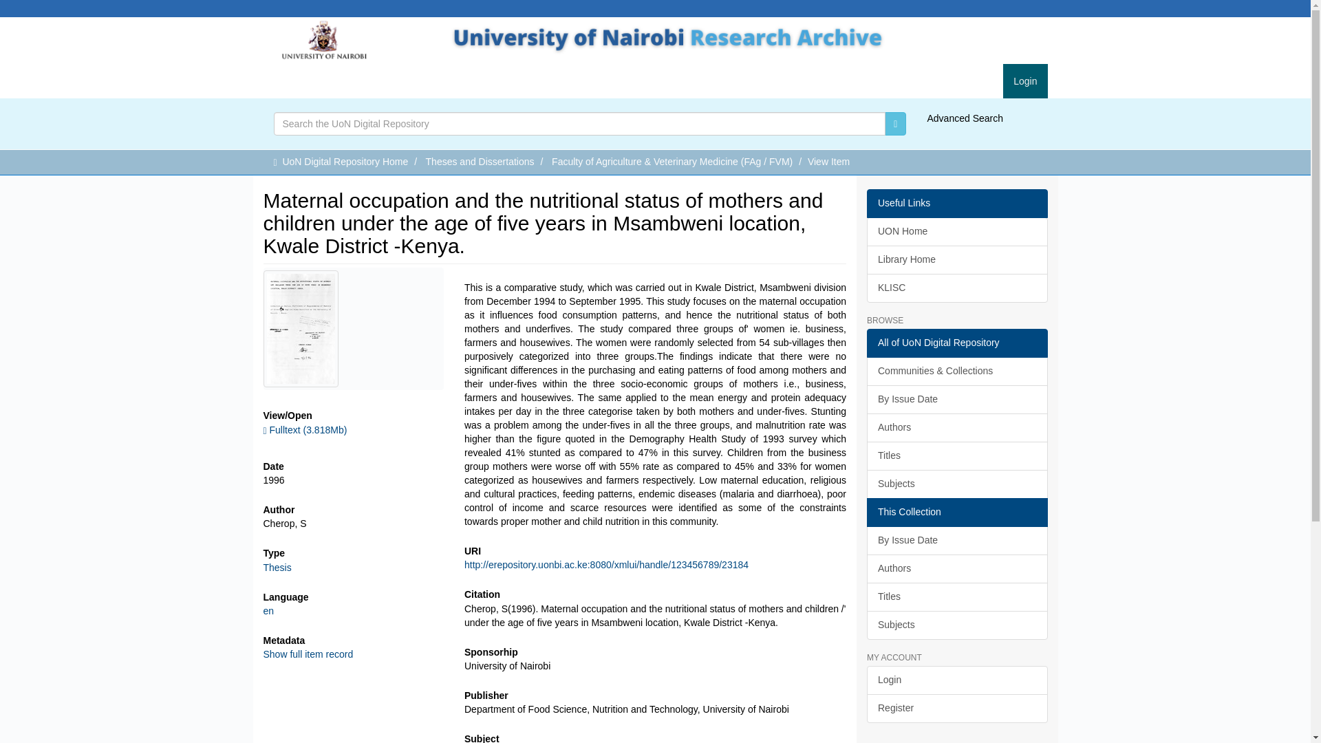 The height and width of the screenshot is (743, 1321). I want to click on en, so click(268, 611).